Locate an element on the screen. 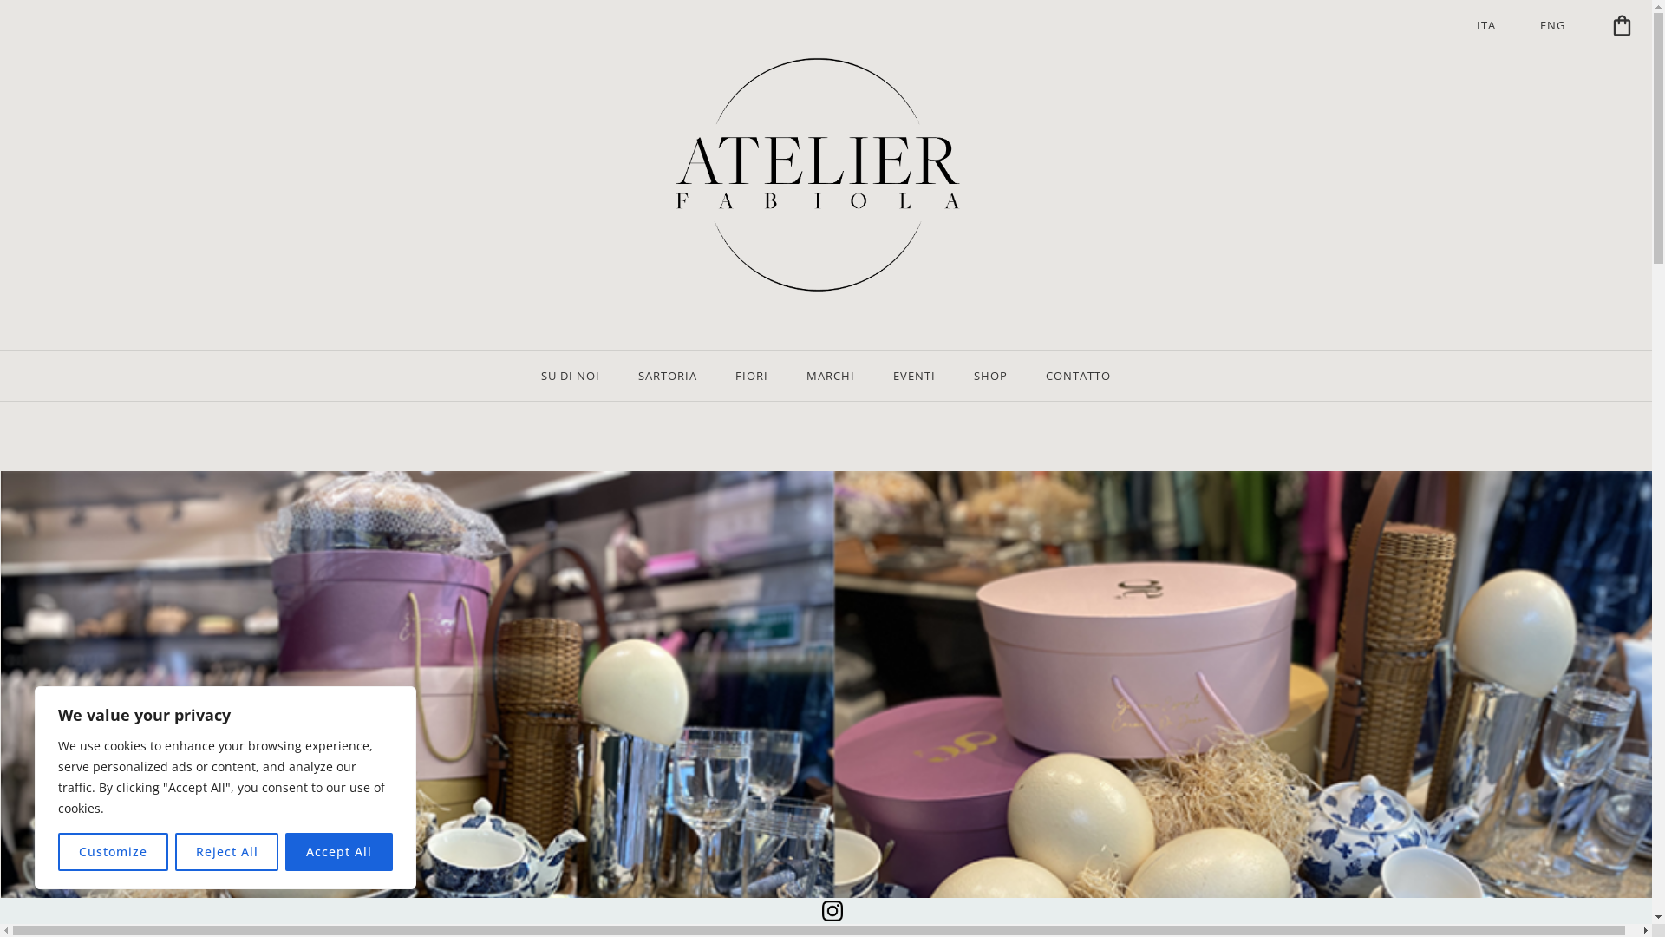 The height and width of the screenshot is (937, 1665). CONTATTO is located at coordinates (1079, 376).